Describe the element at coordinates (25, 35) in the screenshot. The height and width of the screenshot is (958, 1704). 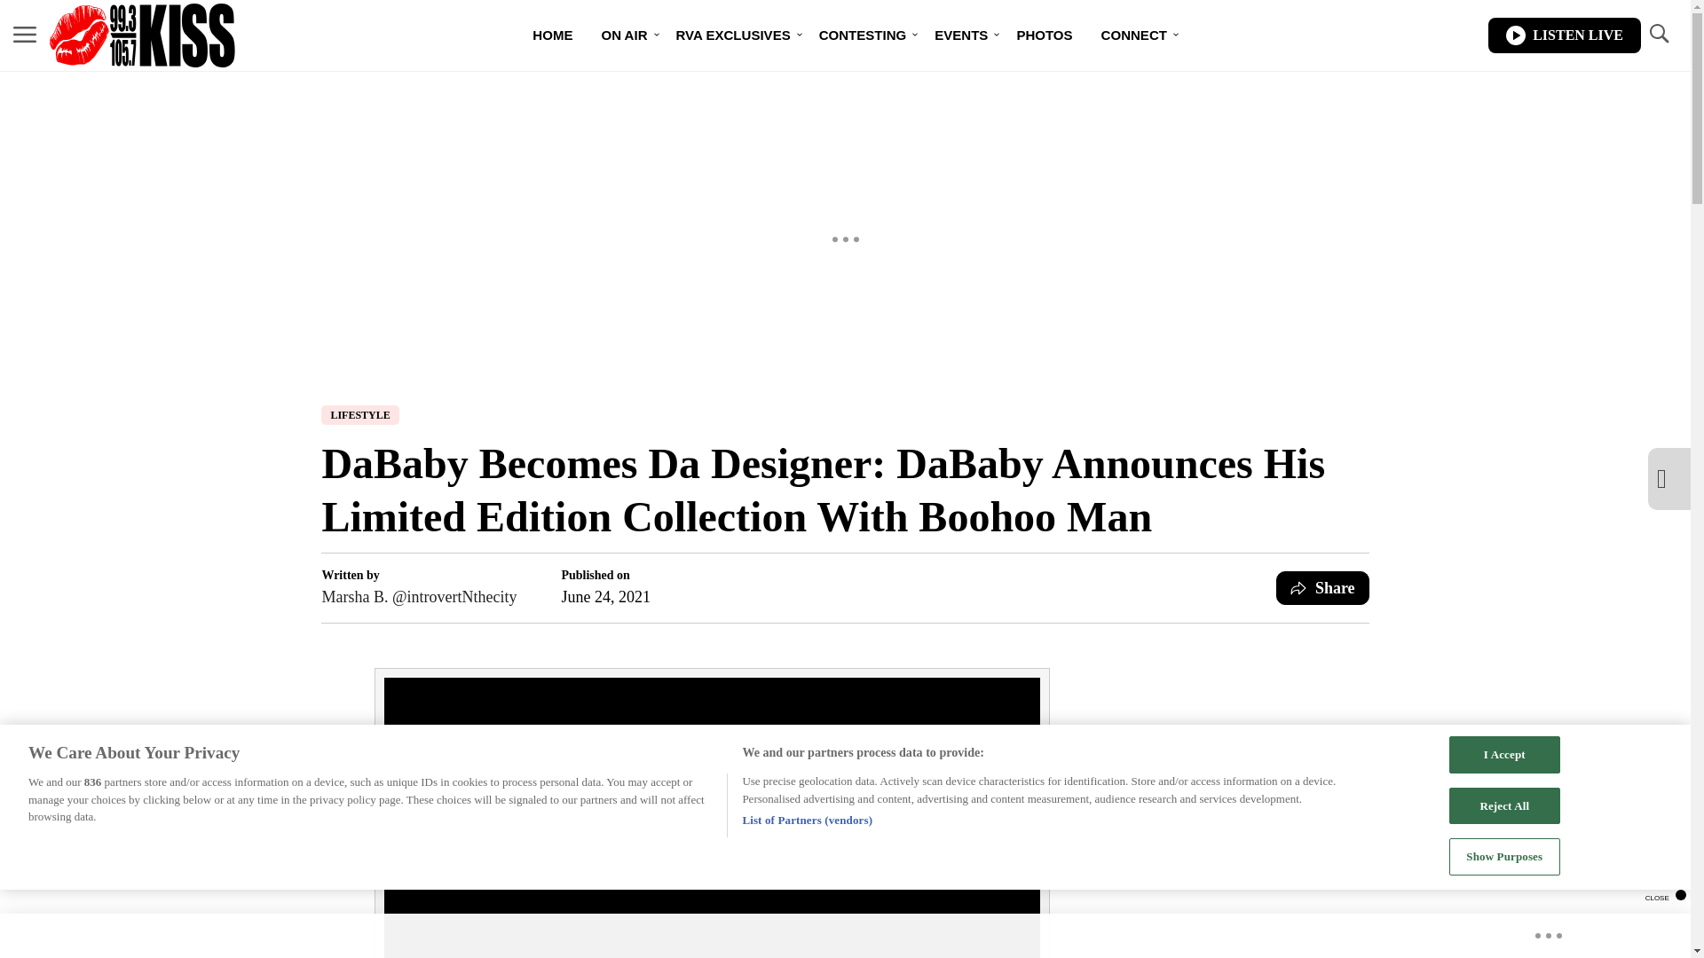
I see `MENU` at that location.